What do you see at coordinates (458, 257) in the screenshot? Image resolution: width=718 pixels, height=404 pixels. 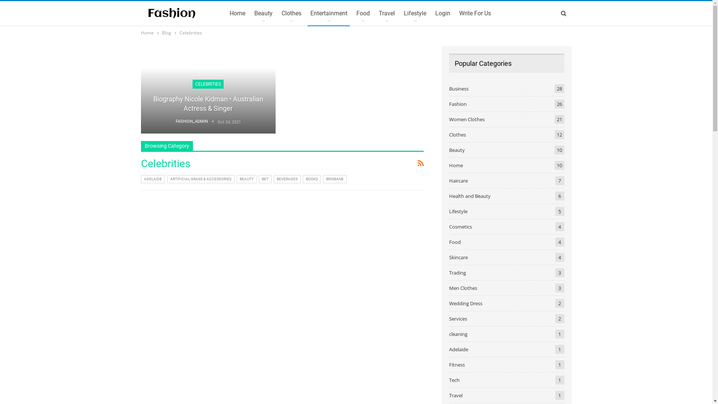 I see `Skincare
4` at bounding box center [458, 257].